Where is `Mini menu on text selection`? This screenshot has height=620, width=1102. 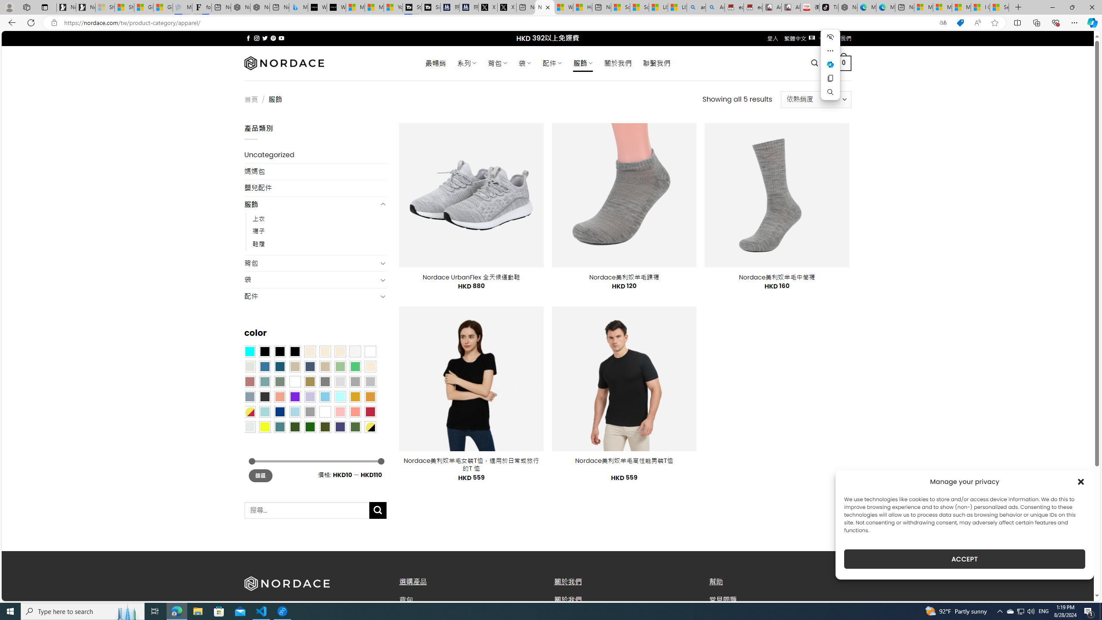
Mini menu on text selection is located at coordinates (830, 70).